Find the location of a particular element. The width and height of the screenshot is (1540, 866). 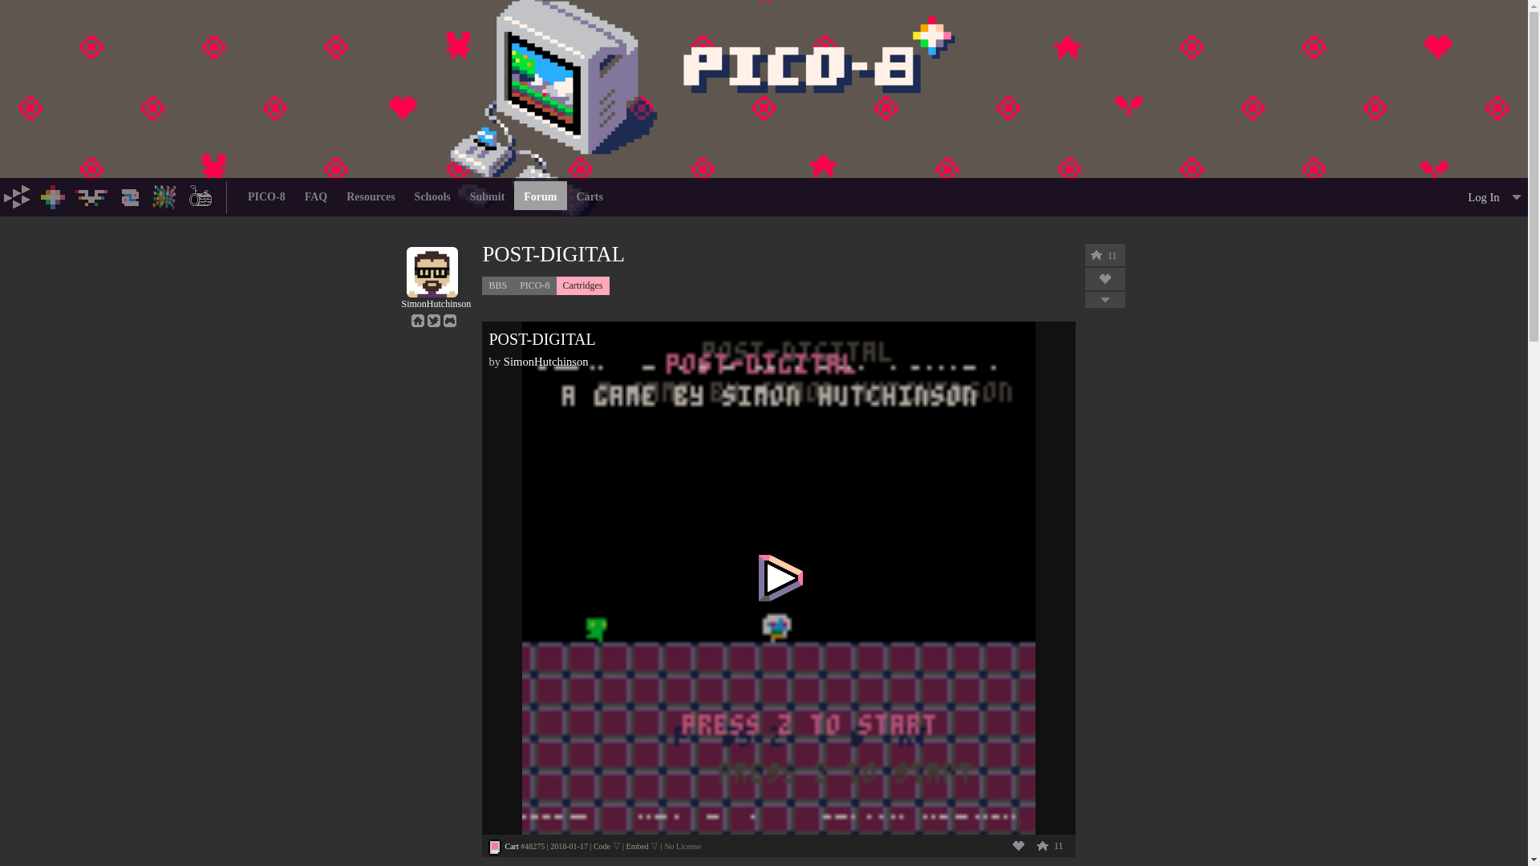

BBS is located at coordinates (165, 196).